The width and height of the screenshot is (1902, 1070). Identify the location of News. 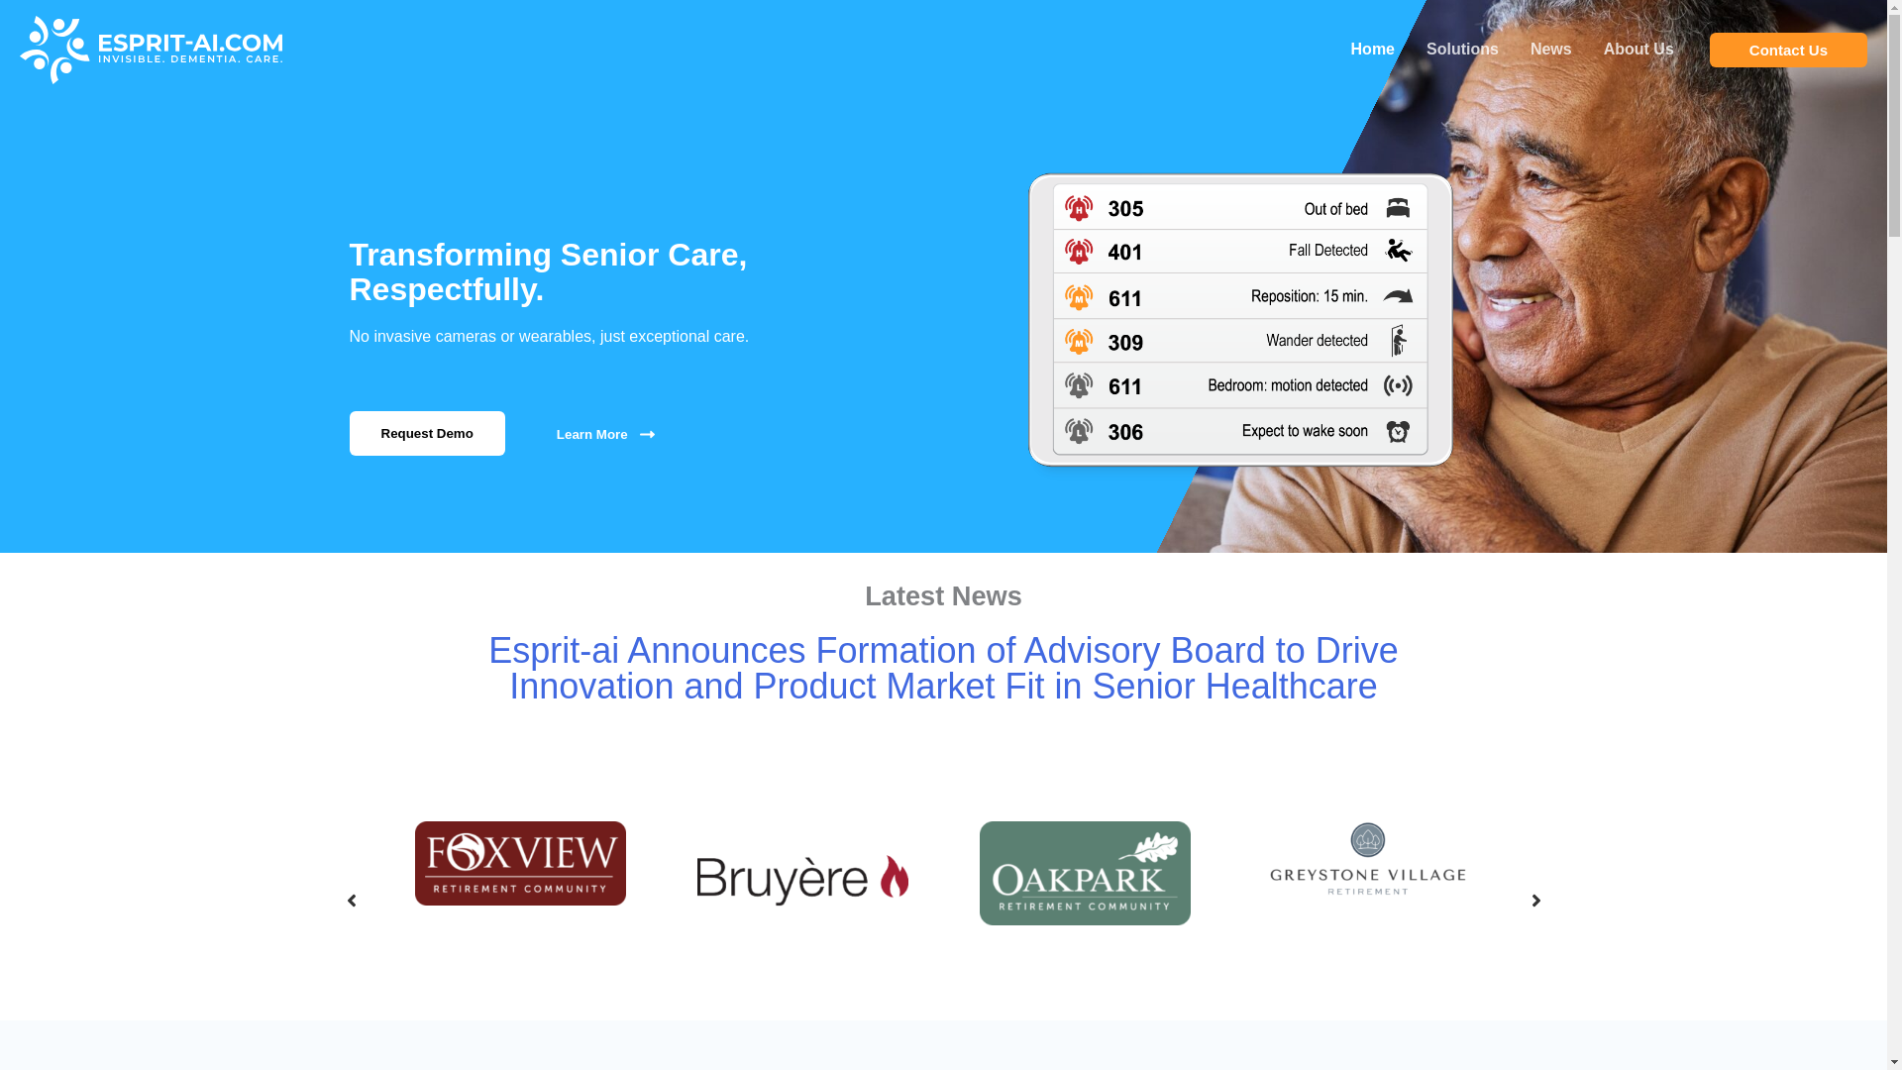
(1551, 50).